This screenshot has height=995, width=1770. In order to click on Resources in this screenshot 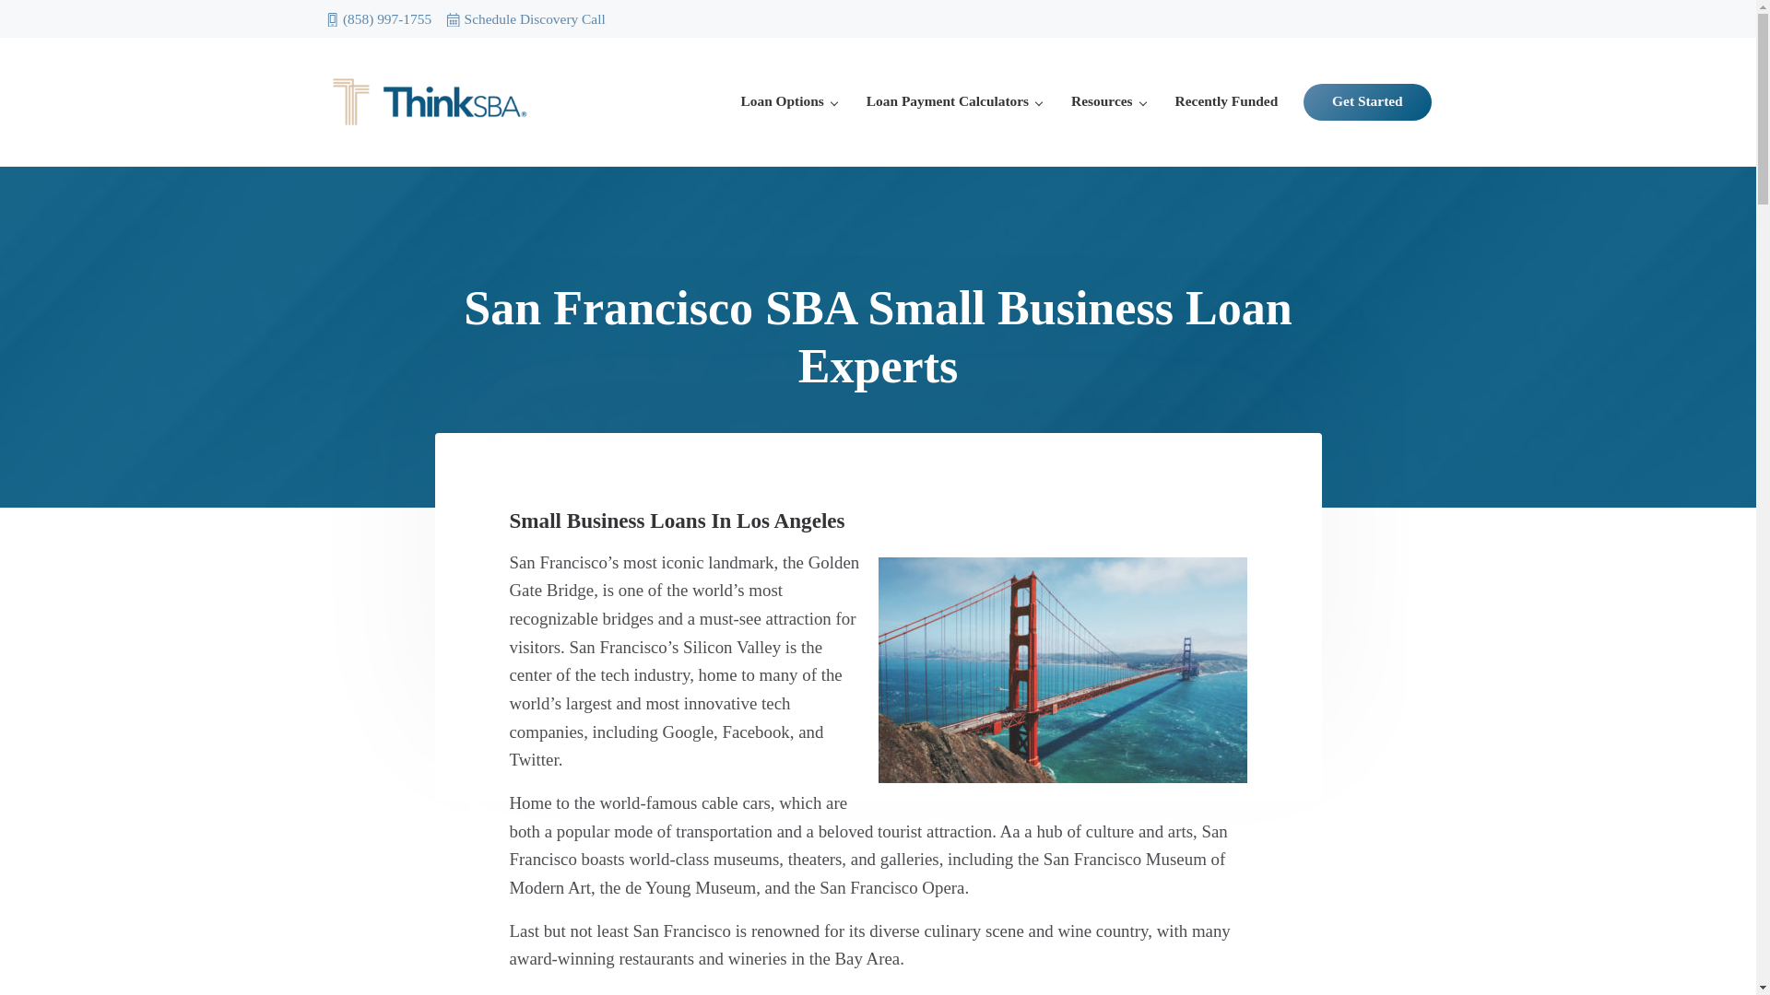, I will do `click(1108, 101)`.